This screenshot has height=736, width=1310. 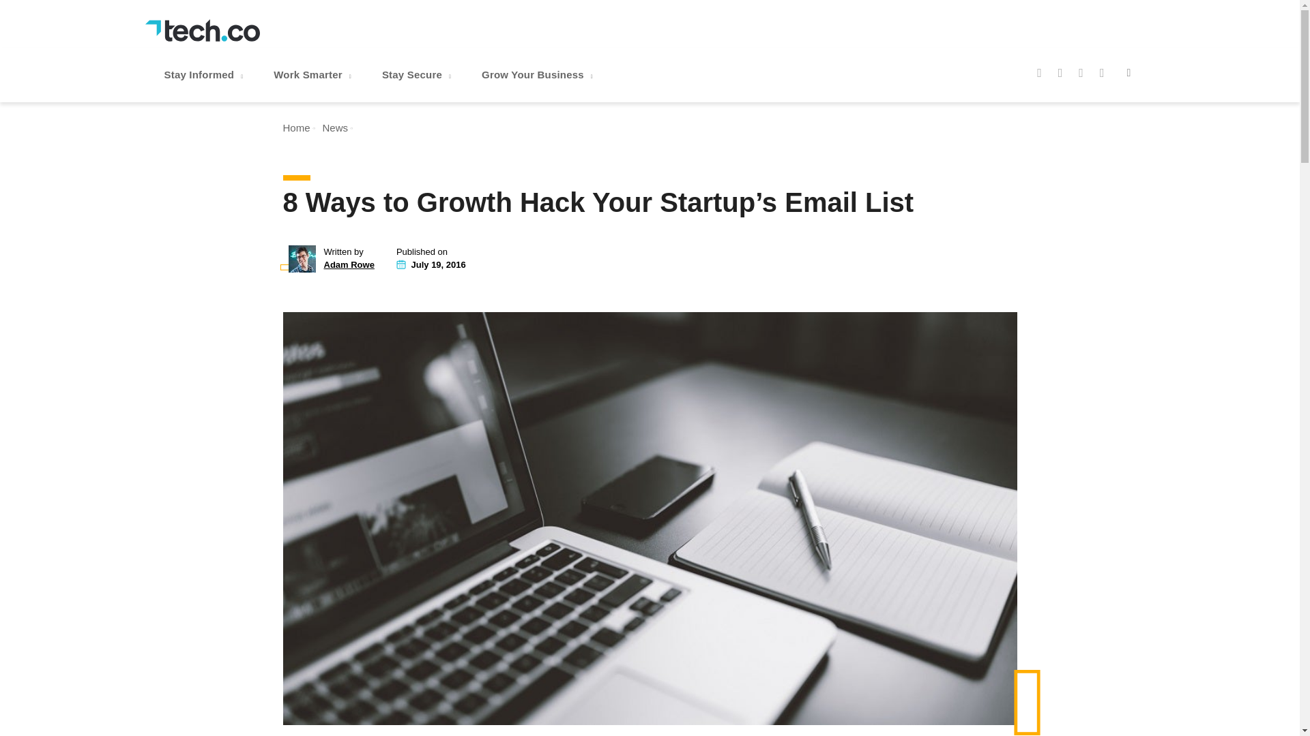 I want to click on Stay Informed, so click(x=205, y=75).